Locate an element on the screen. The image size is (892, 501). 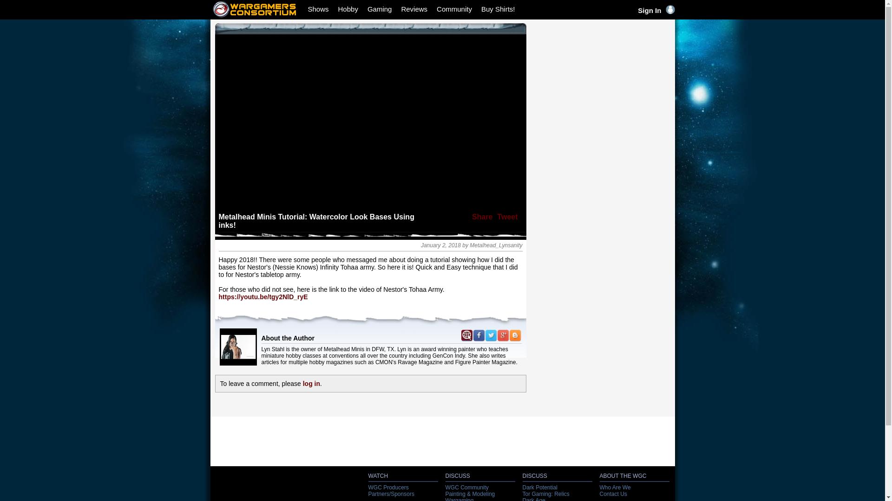
Visit Google Plus is located at coordinates (503, 338).